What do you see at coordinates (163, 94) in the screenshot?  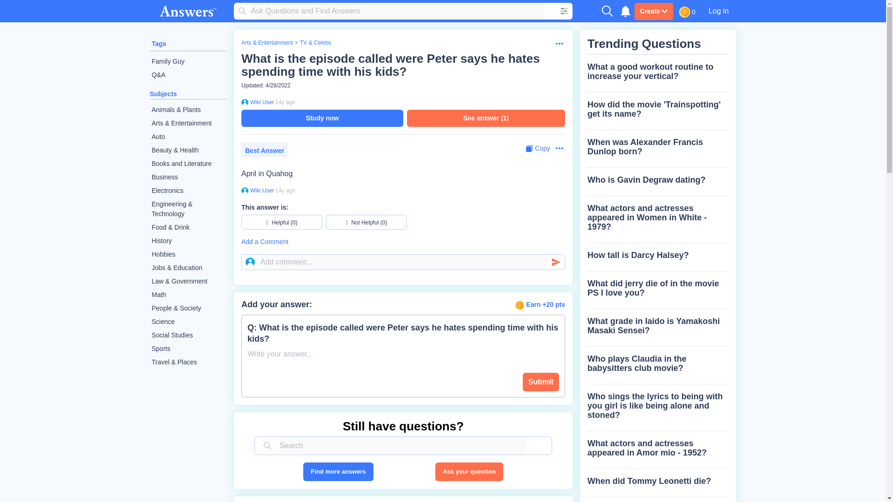 I see `Subjects` at bounding box center [163, 94].